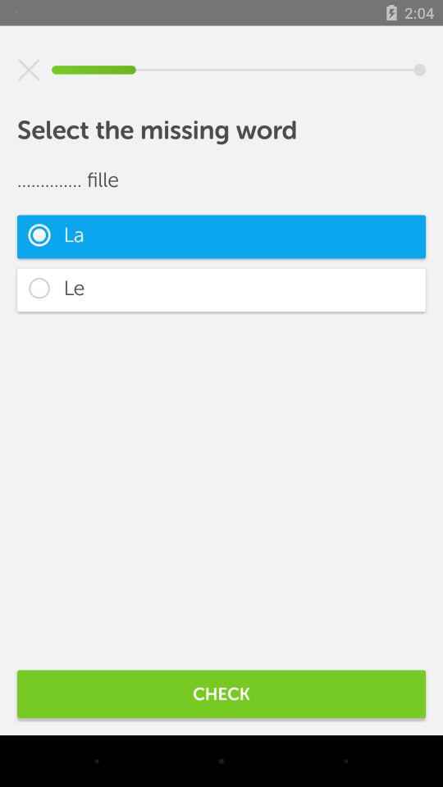  I want to click on scroll to the la icon, so click(221, 236).